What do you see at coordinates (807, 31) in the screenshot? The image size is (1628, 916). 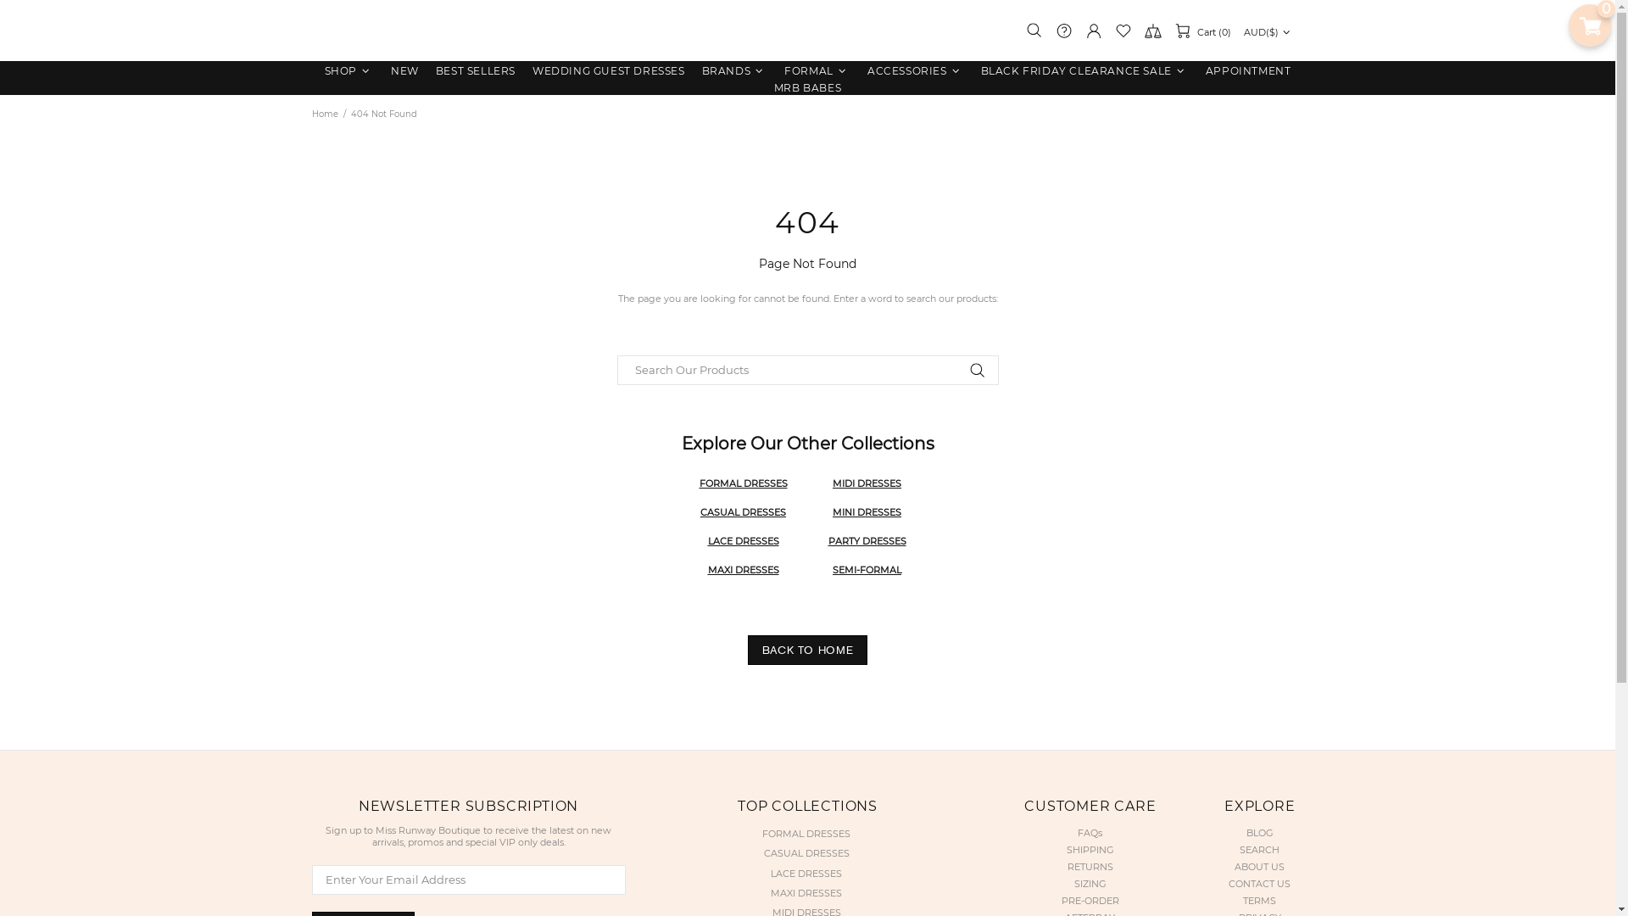 I see `Miss Runway Boutique` at bounding box center [807, 31].